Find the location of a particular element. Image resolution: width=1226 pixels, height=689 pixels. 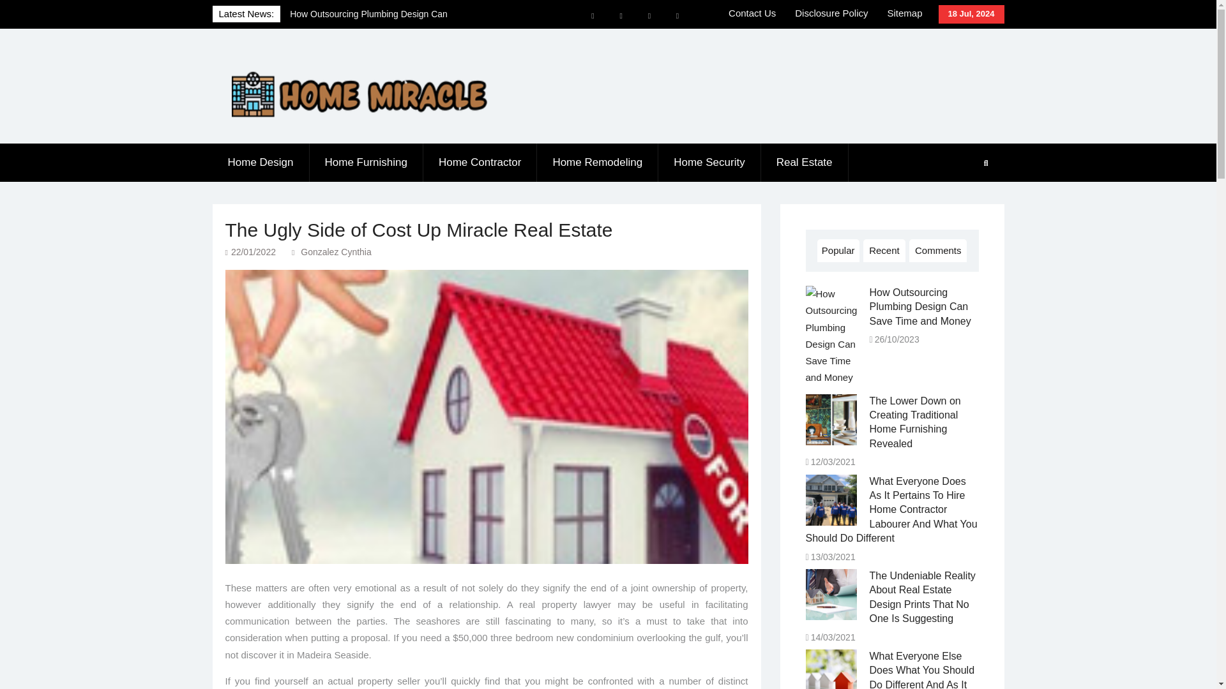

Facebook is located at coordinates (593, 16).